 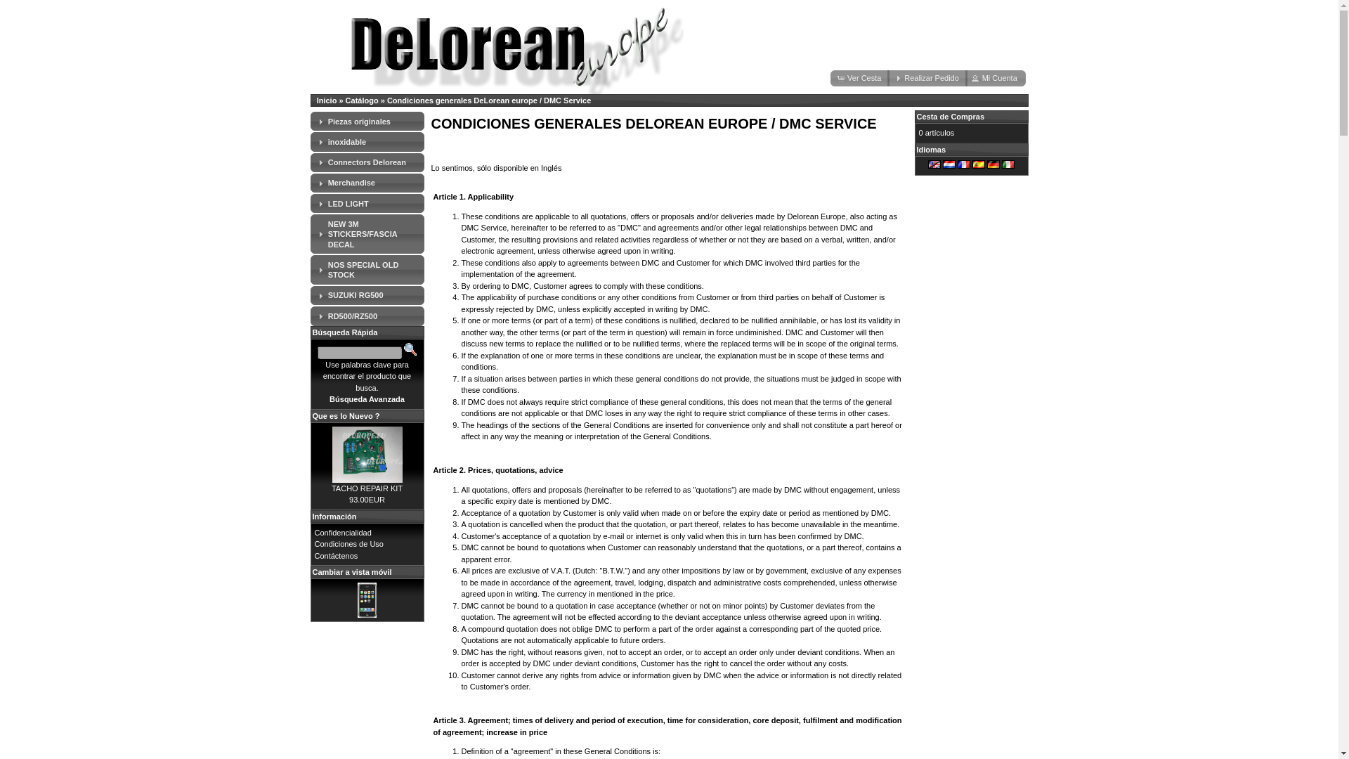 What do you see at coordinates (351, 182) in the screenshot?
I see `Merchandise` at bounding box center [351, 182].